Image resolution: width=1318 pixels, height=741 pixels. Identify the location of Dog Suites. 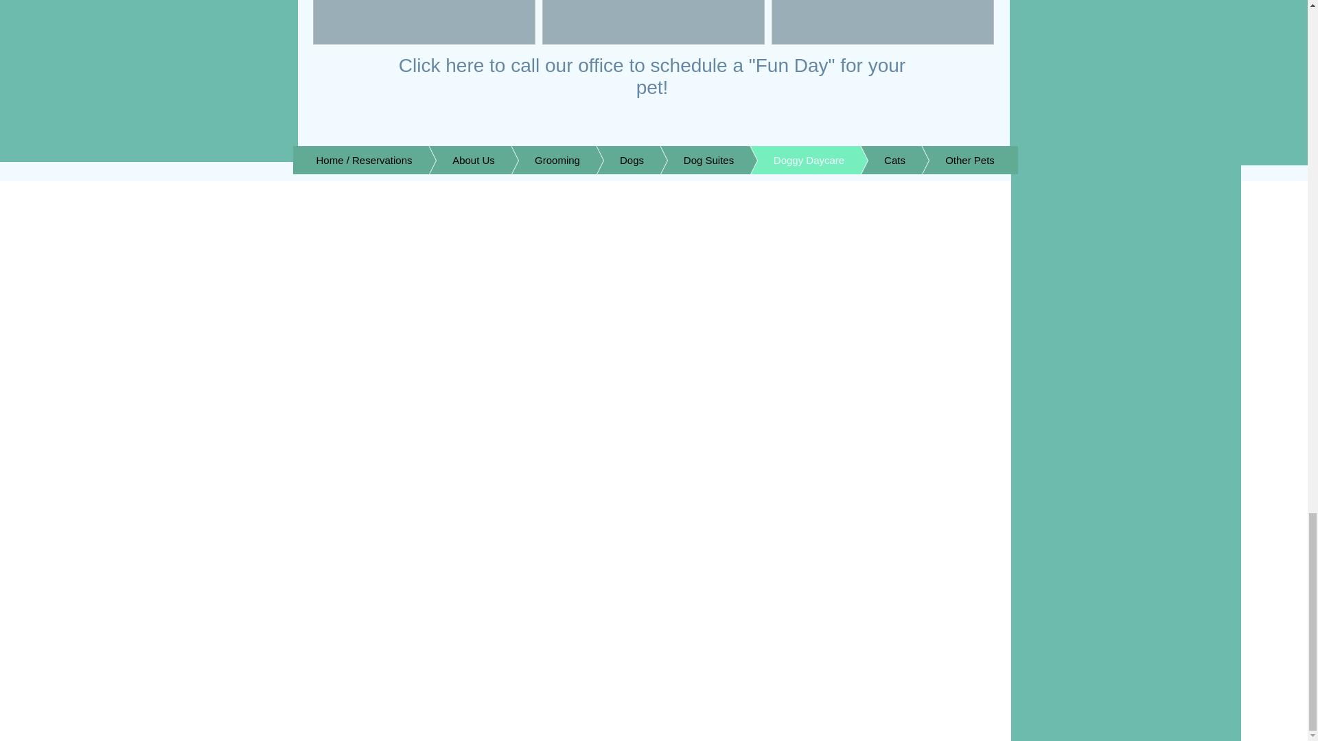
(688, 159).